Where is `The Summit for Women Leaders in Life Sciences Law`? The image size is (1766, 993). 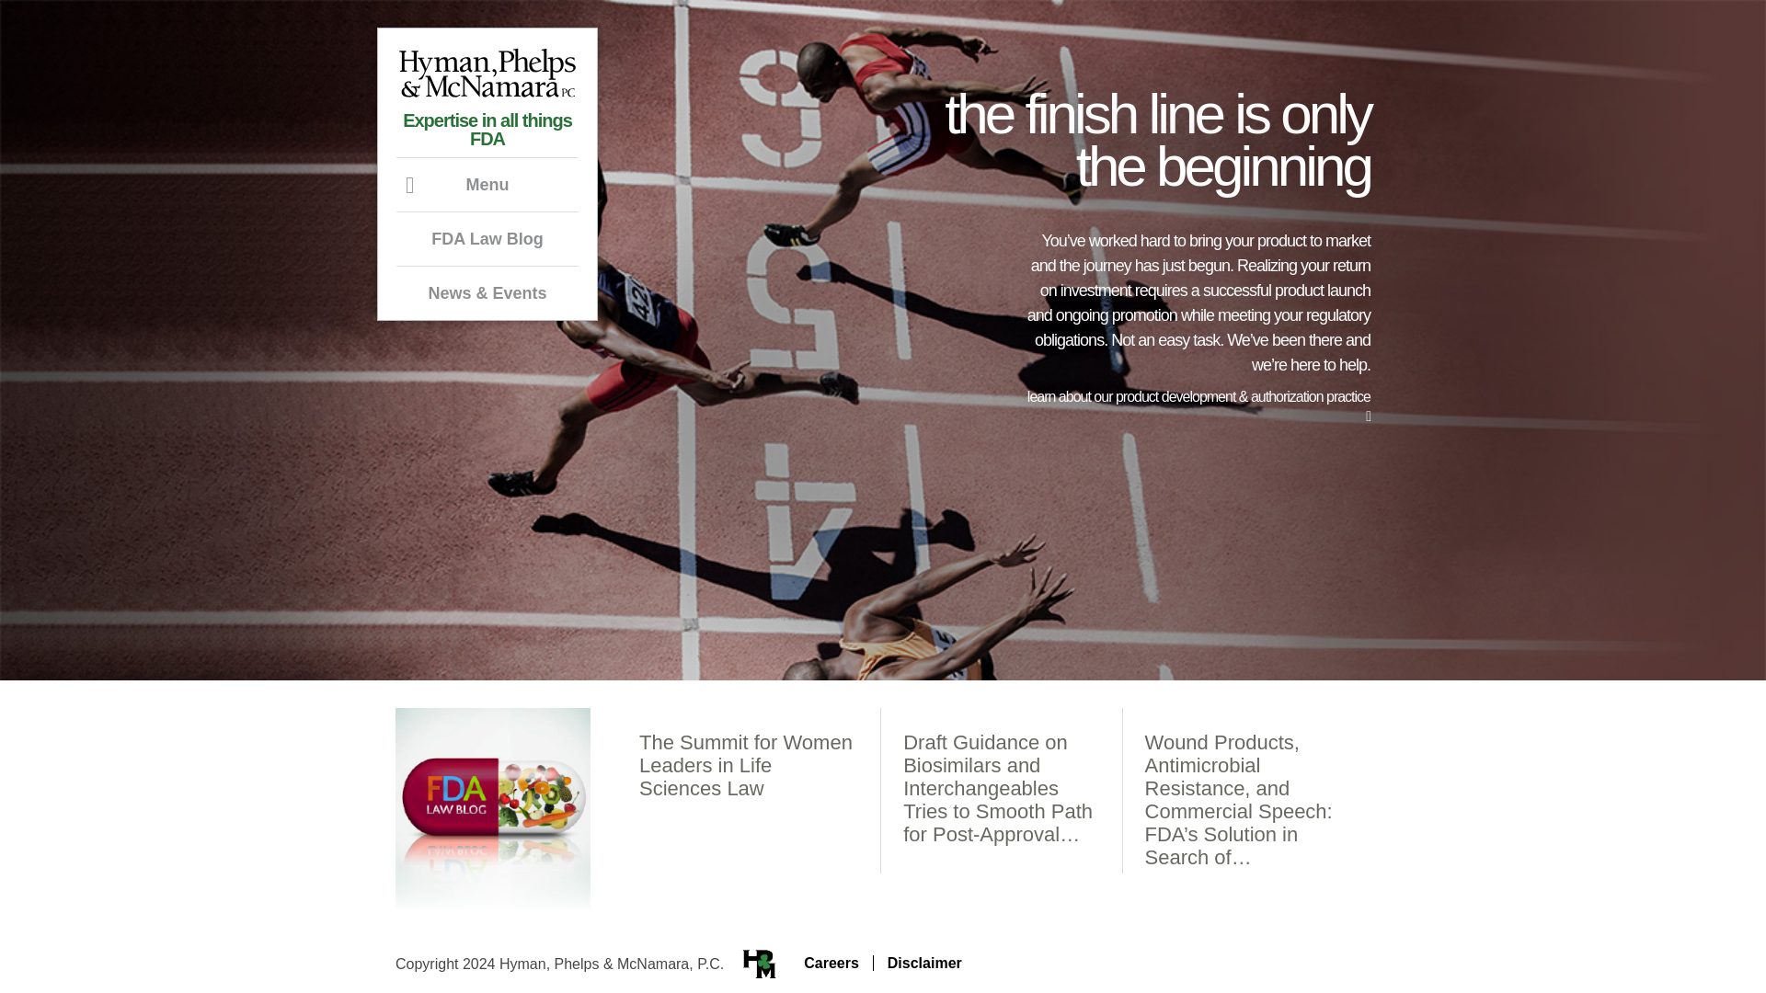
The Summit for Women Leaders in Life Sciences Law is located at coordinates (746, 765).